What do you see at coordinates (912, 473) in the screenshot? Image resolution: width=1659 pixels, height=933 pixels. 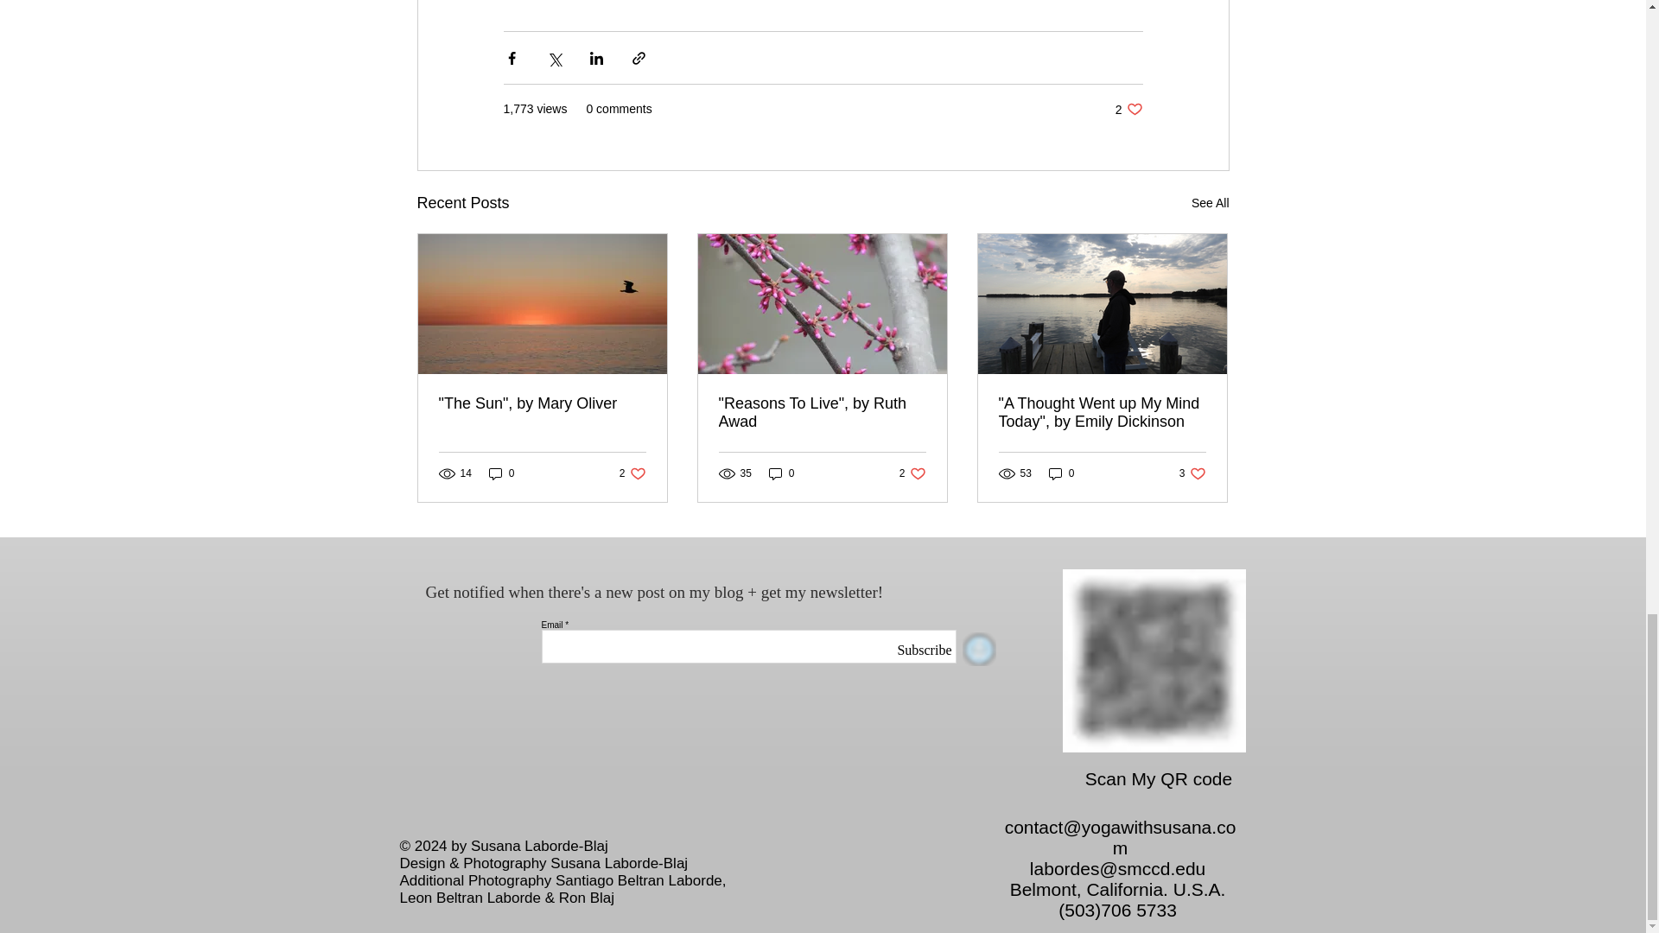 I see `See All` at bounding box center [912, 473].